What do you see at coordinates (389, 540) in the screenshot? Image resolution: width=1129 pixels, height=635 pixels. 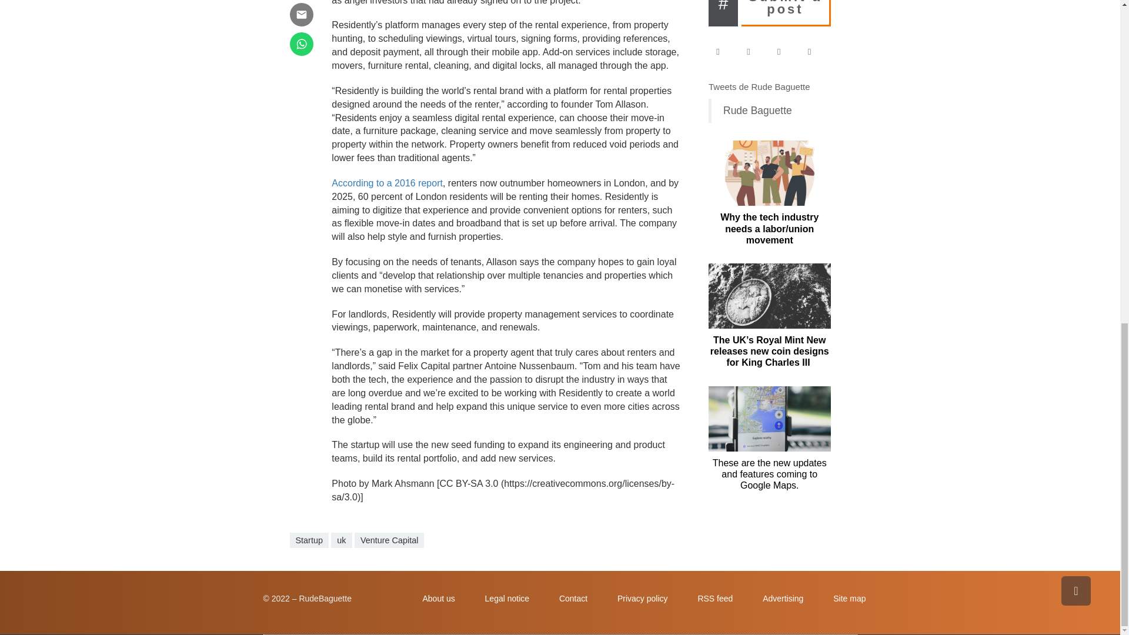 I see `Venture Capital` at bounding box center [389, 540].